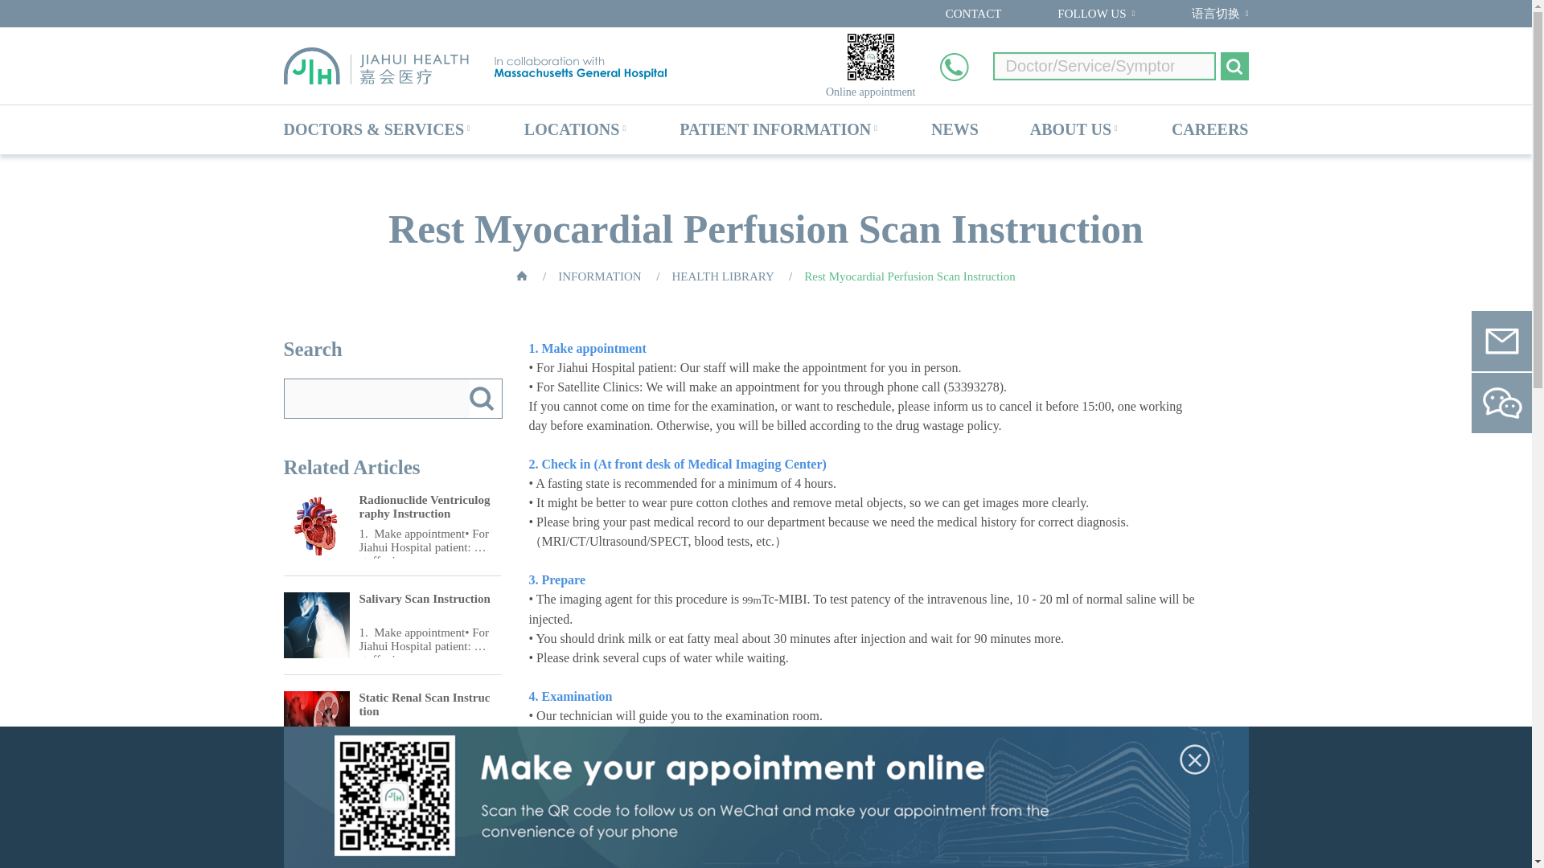 The image size is (1544, 868). Describe the element at coordinates (955, 129) in the screenshot. I see `NEWS` at that location.